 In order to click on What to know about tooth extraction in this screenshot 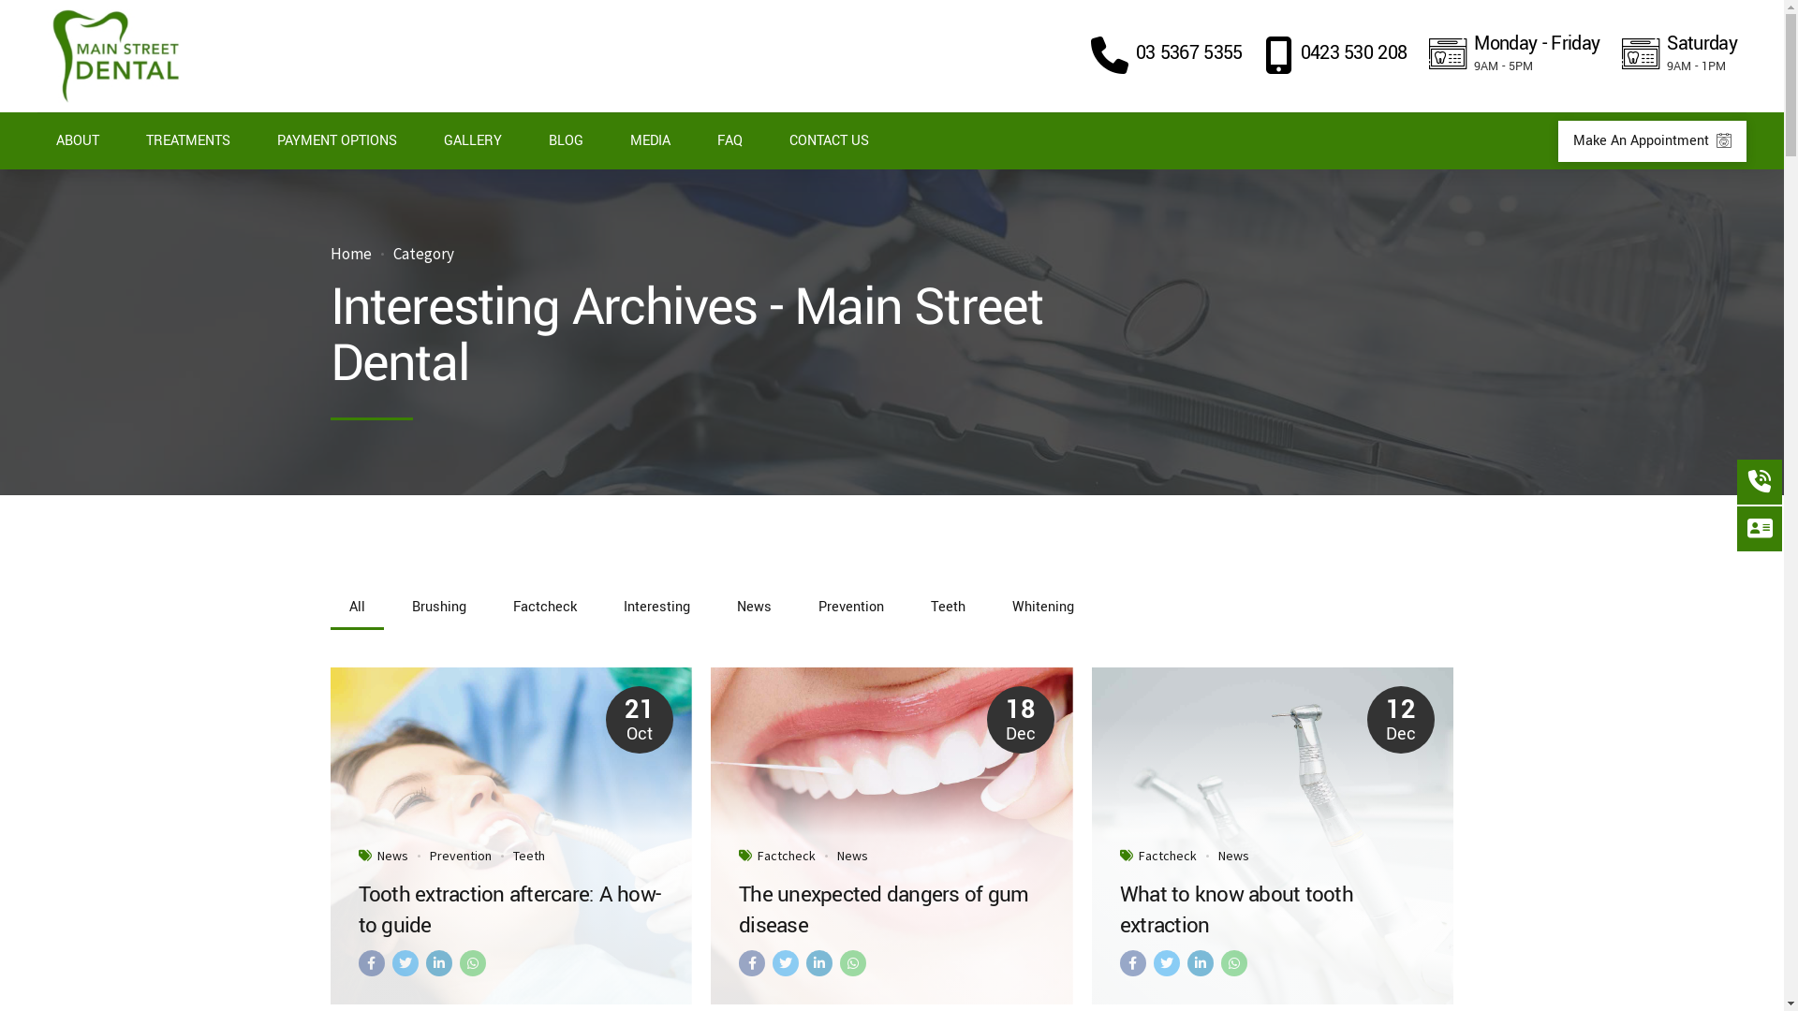, I will do `click(1274, 910)`.